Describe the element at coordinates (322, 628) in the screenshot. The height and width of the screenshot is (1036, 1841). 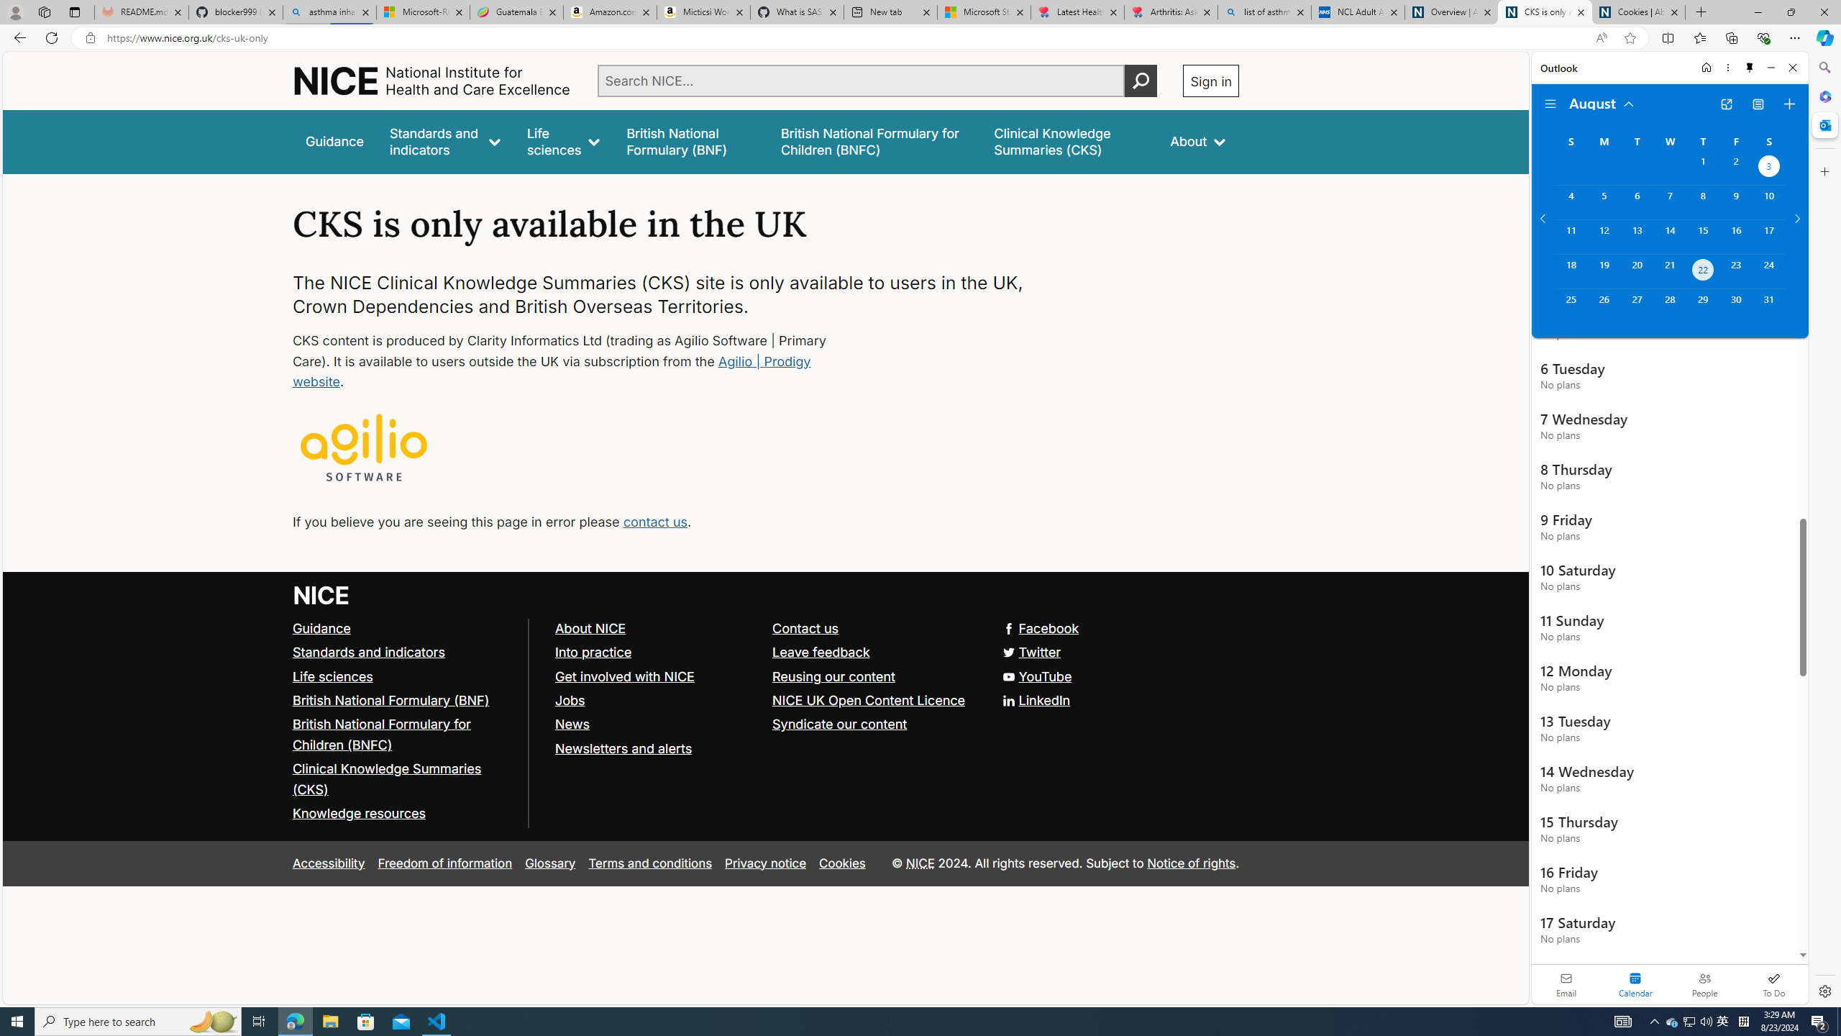
I see `Guidance` at that location.